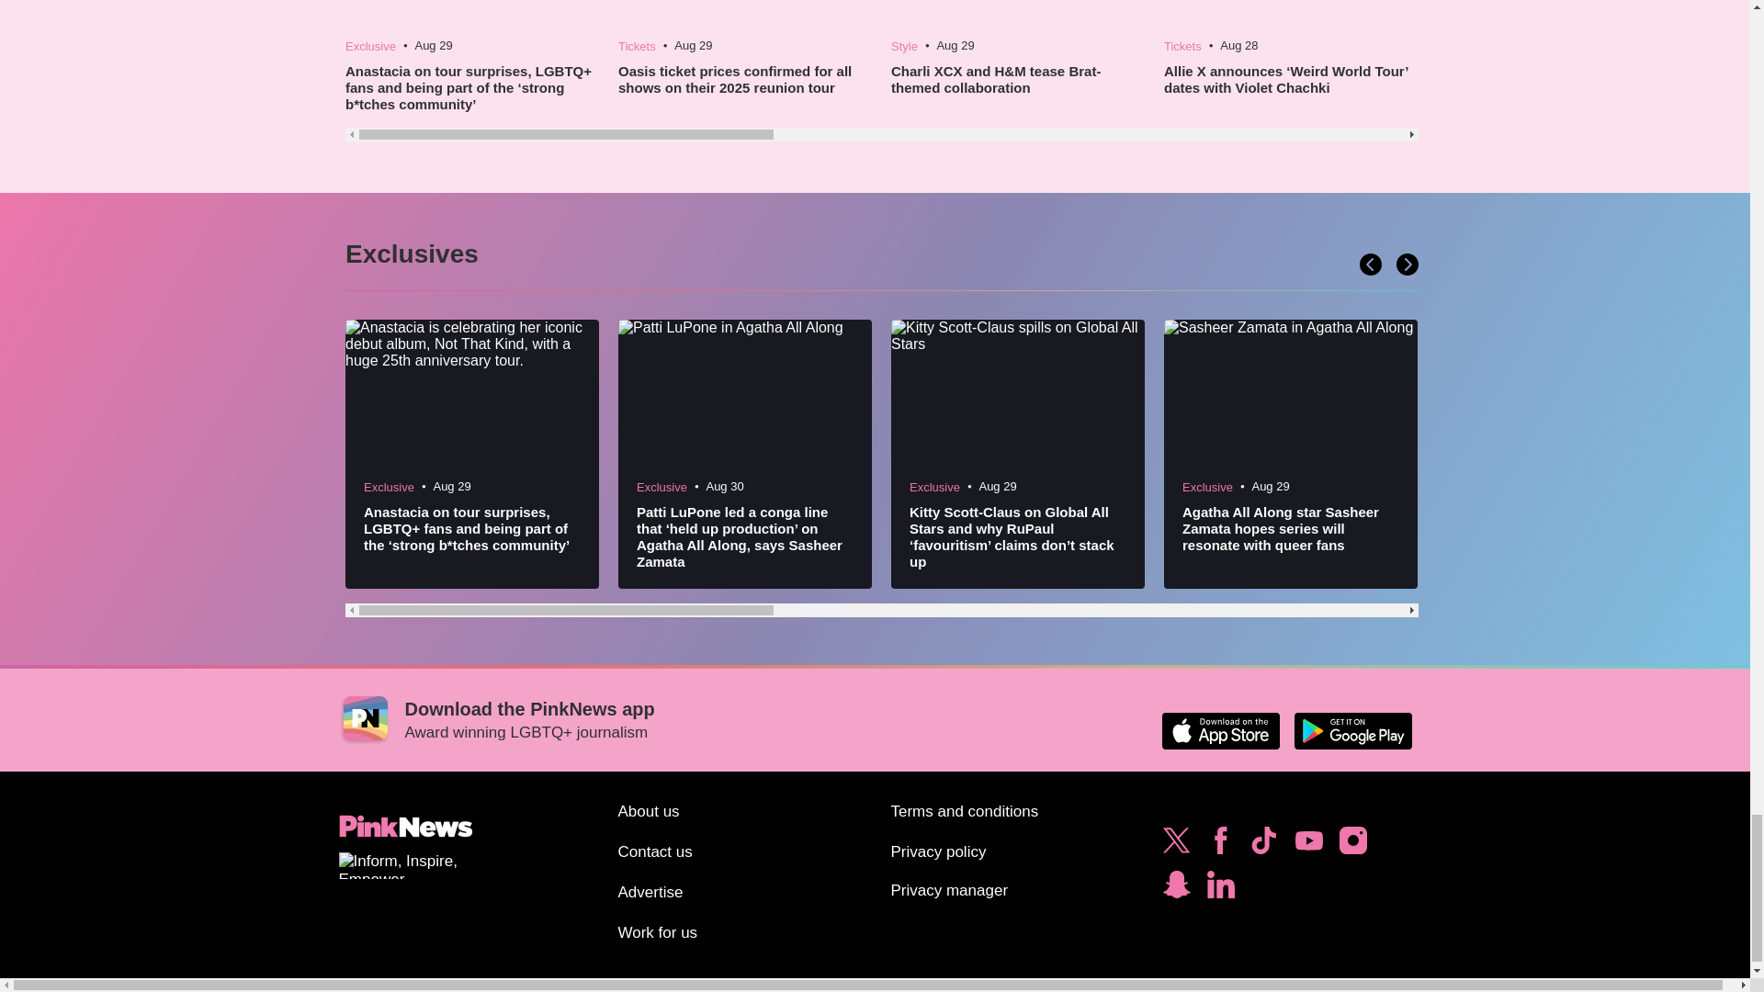  Describe the element at coordinates (1352, 845) in the screenshot. I see `Follow PinkNews on Instagram` at that location.